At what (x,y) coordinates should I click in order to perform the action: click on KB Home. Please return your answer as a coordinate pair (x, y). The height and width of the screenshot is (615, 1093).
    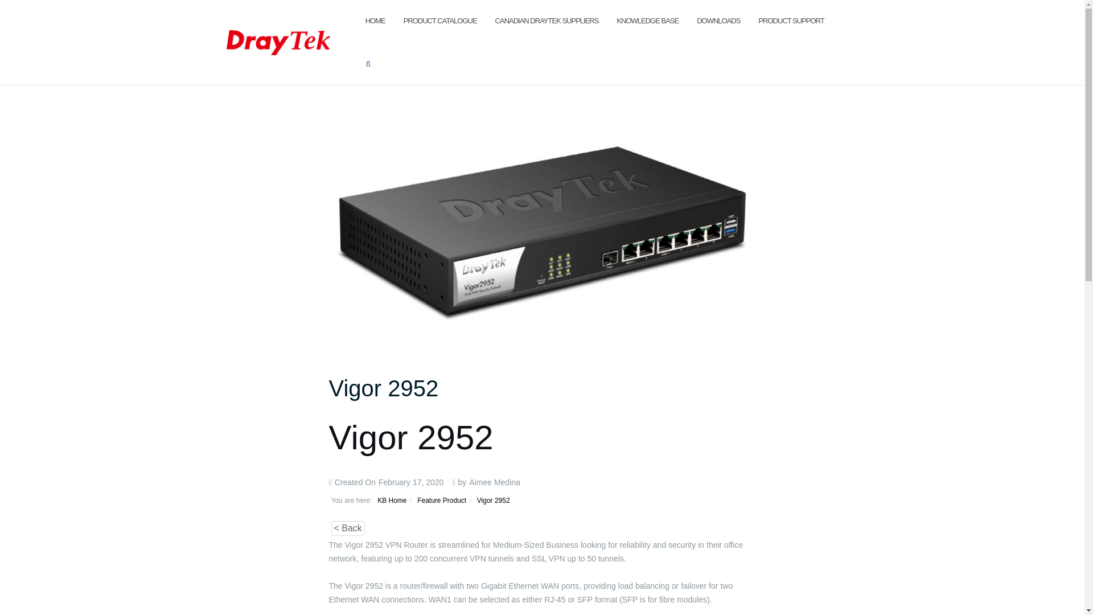
    Looking at the image, I should click on (392, 500).